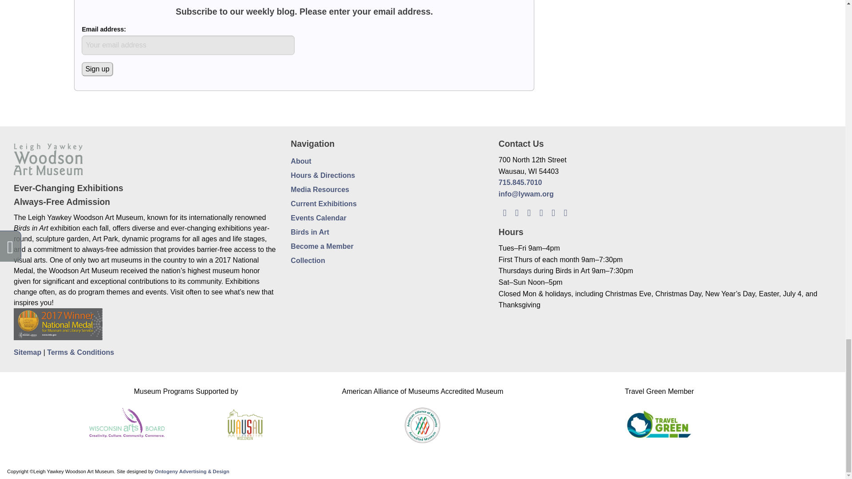 Image resolution: width=852 pixels, height=479 pixels. Describe the element at coordinates (553, 212) in the screenshot. I see `Watch Our Videos on YouTube` at that location.